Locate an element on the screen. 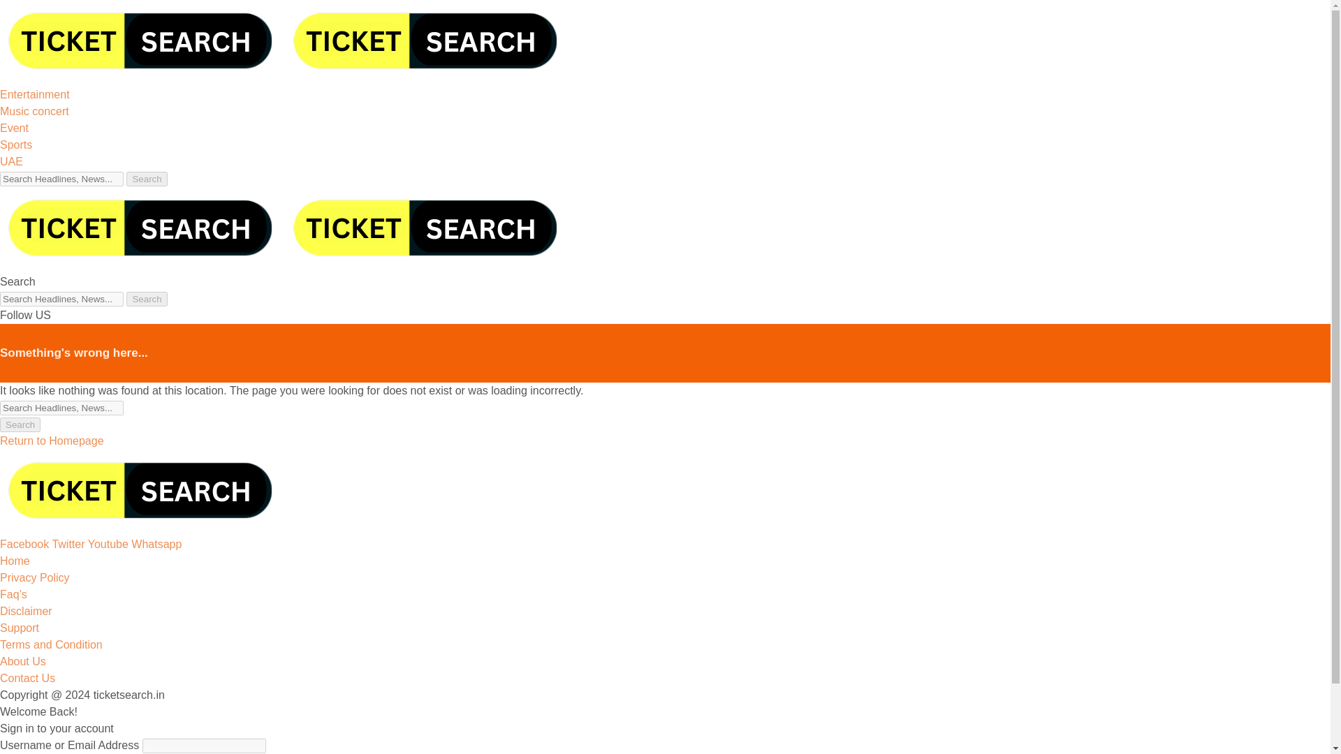  Twitter is located at coordinates (69, 545).